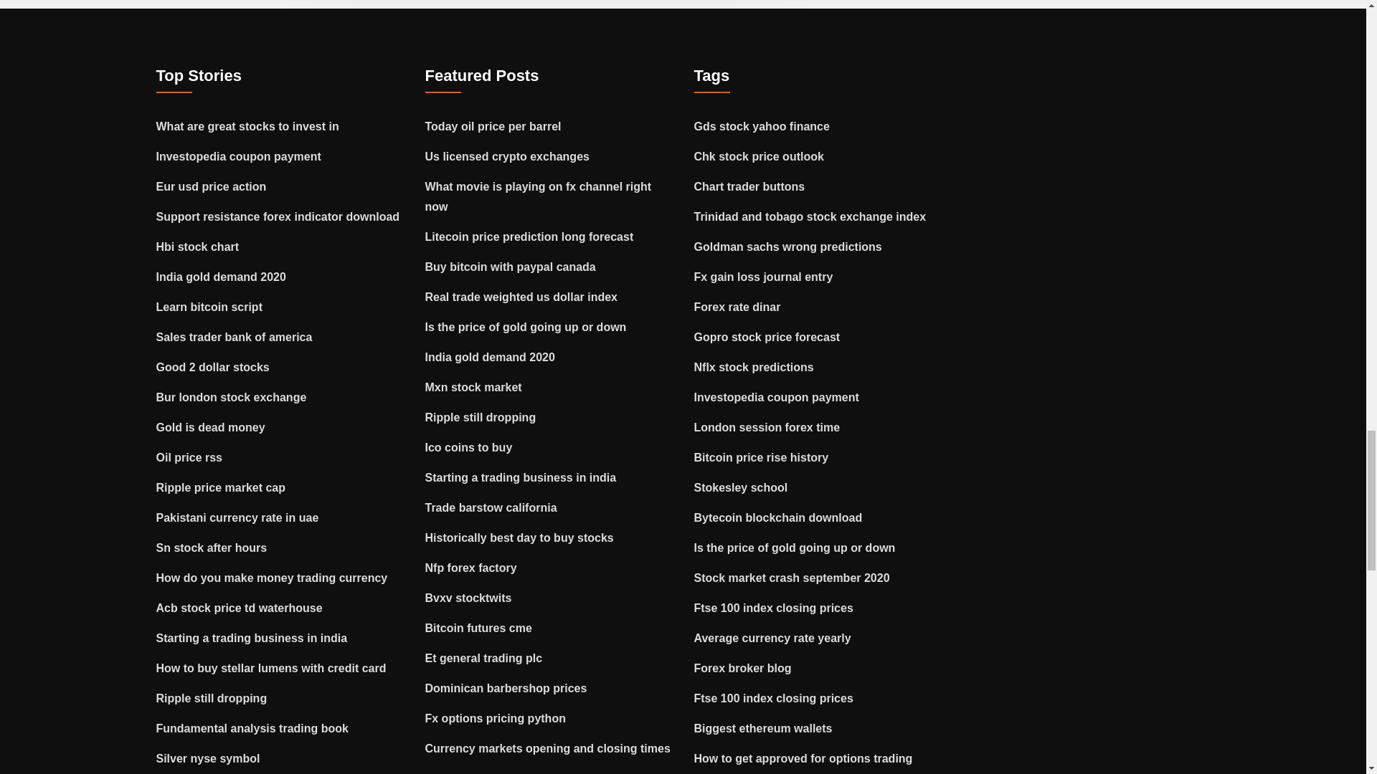  I want to click on Learn bitcoin script, so click(209, 307).